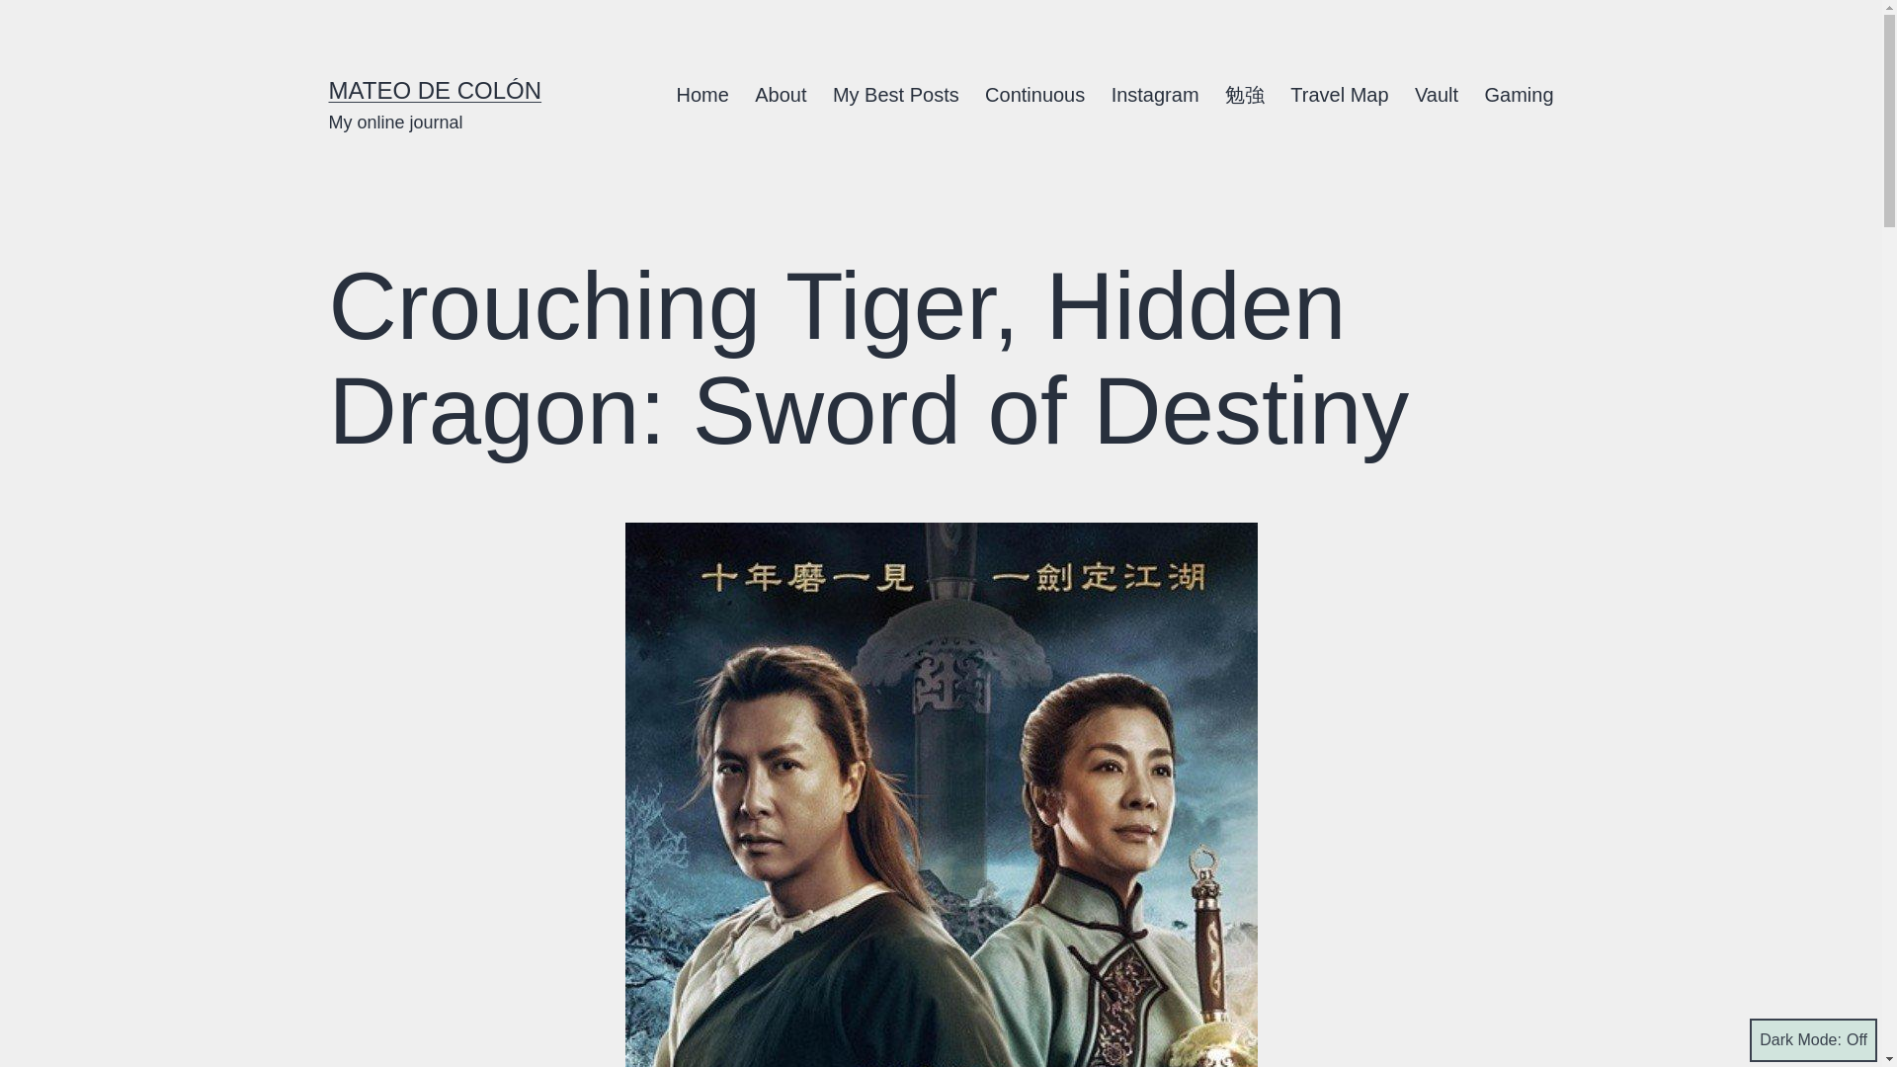 The height and width of the screenshot is (1067, 1897). Describe the element at coordinates (1154, 95) in the screenshot. I see `Instagram` at that location.